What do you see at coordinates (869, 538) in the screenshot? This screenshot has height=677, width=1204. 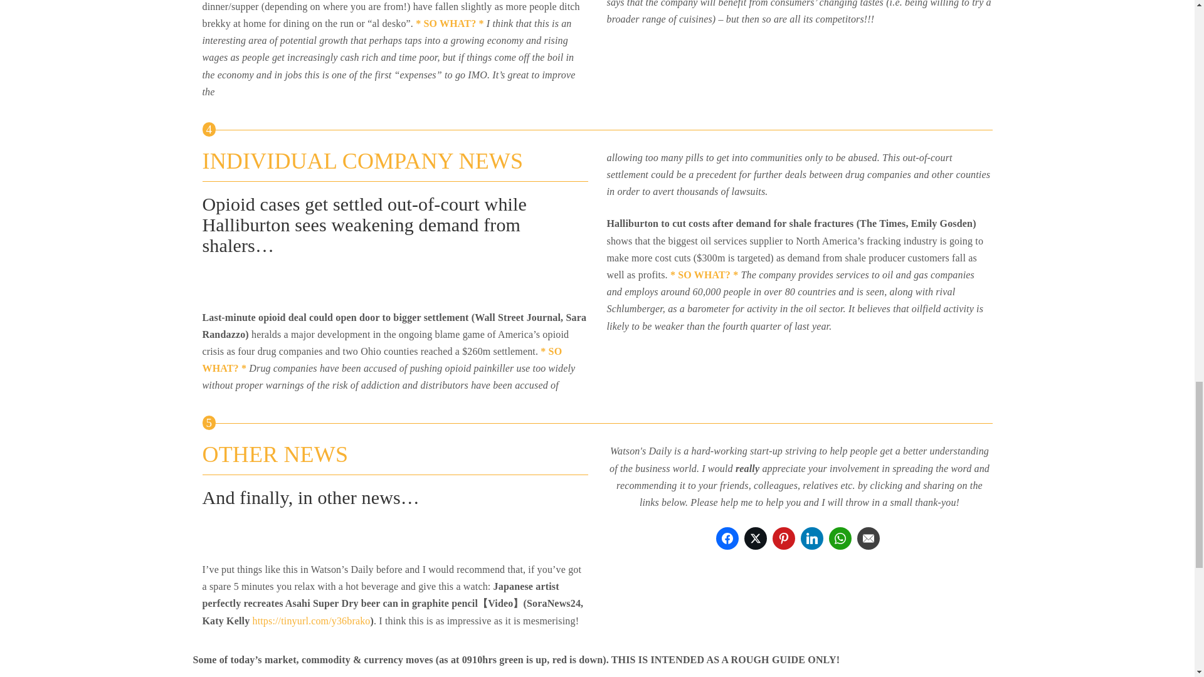 I see `Share on Email` at bounding box center [869, 538].